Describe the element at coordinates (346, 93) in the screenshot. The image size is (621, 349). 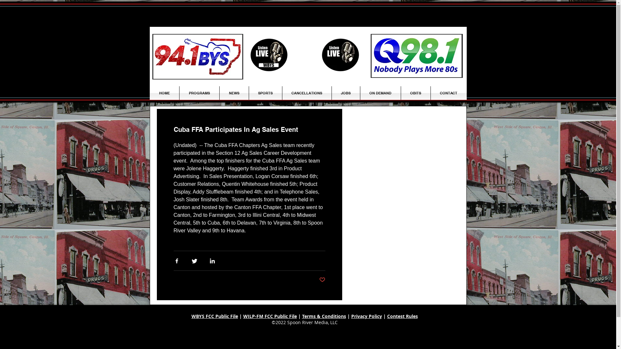
I see `JOBS` at that location.